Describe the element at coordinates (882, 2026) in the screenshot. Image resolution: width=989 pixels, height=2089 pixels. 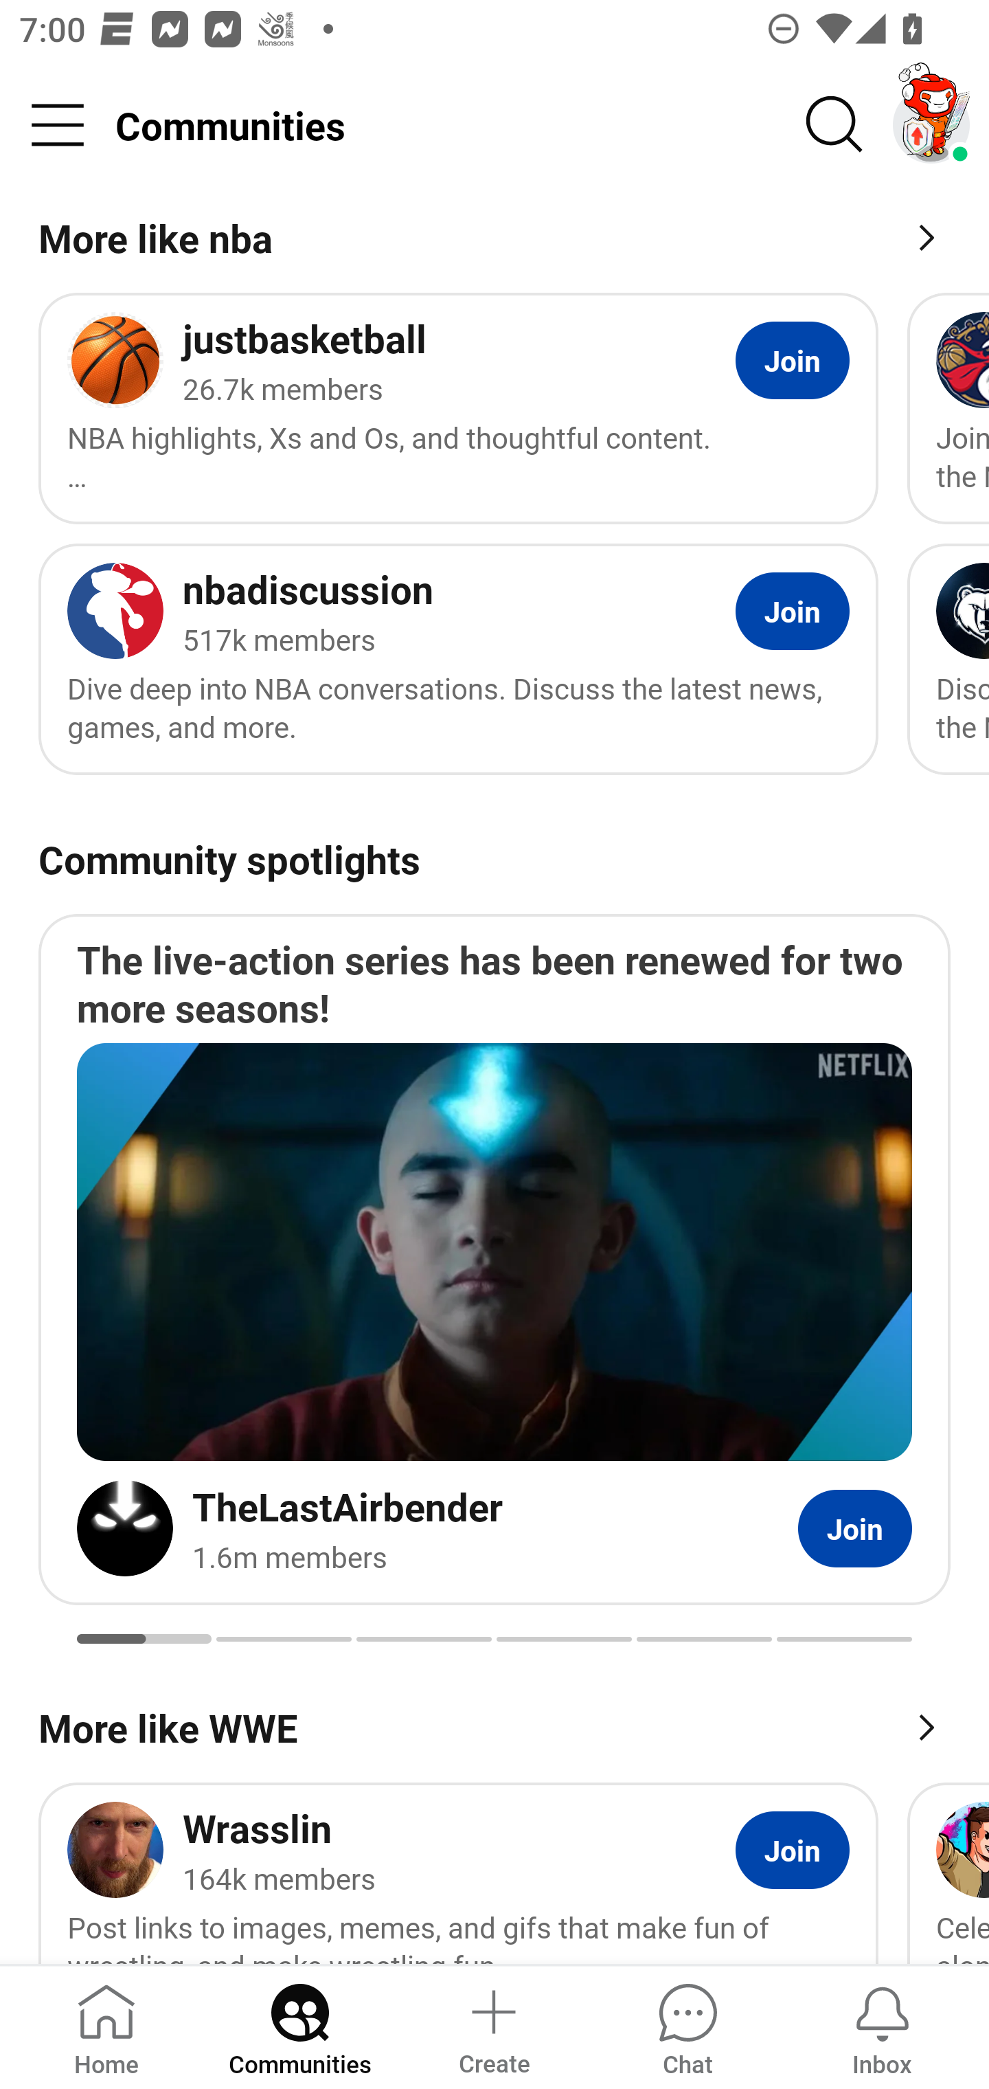
I see `Inbox` at that location.